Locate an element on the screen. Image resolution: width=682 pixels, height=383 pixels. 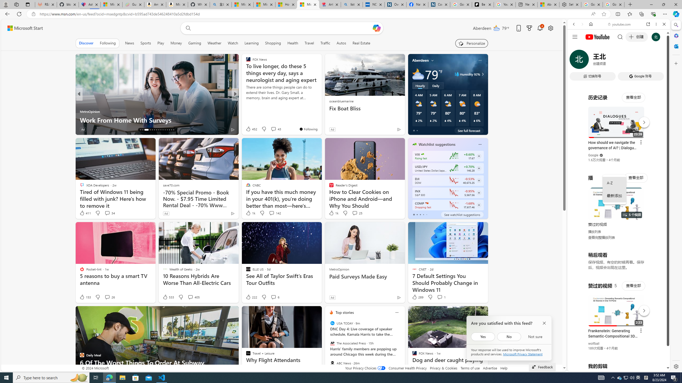
MetroOpinion is located at coordinates (339, 269).